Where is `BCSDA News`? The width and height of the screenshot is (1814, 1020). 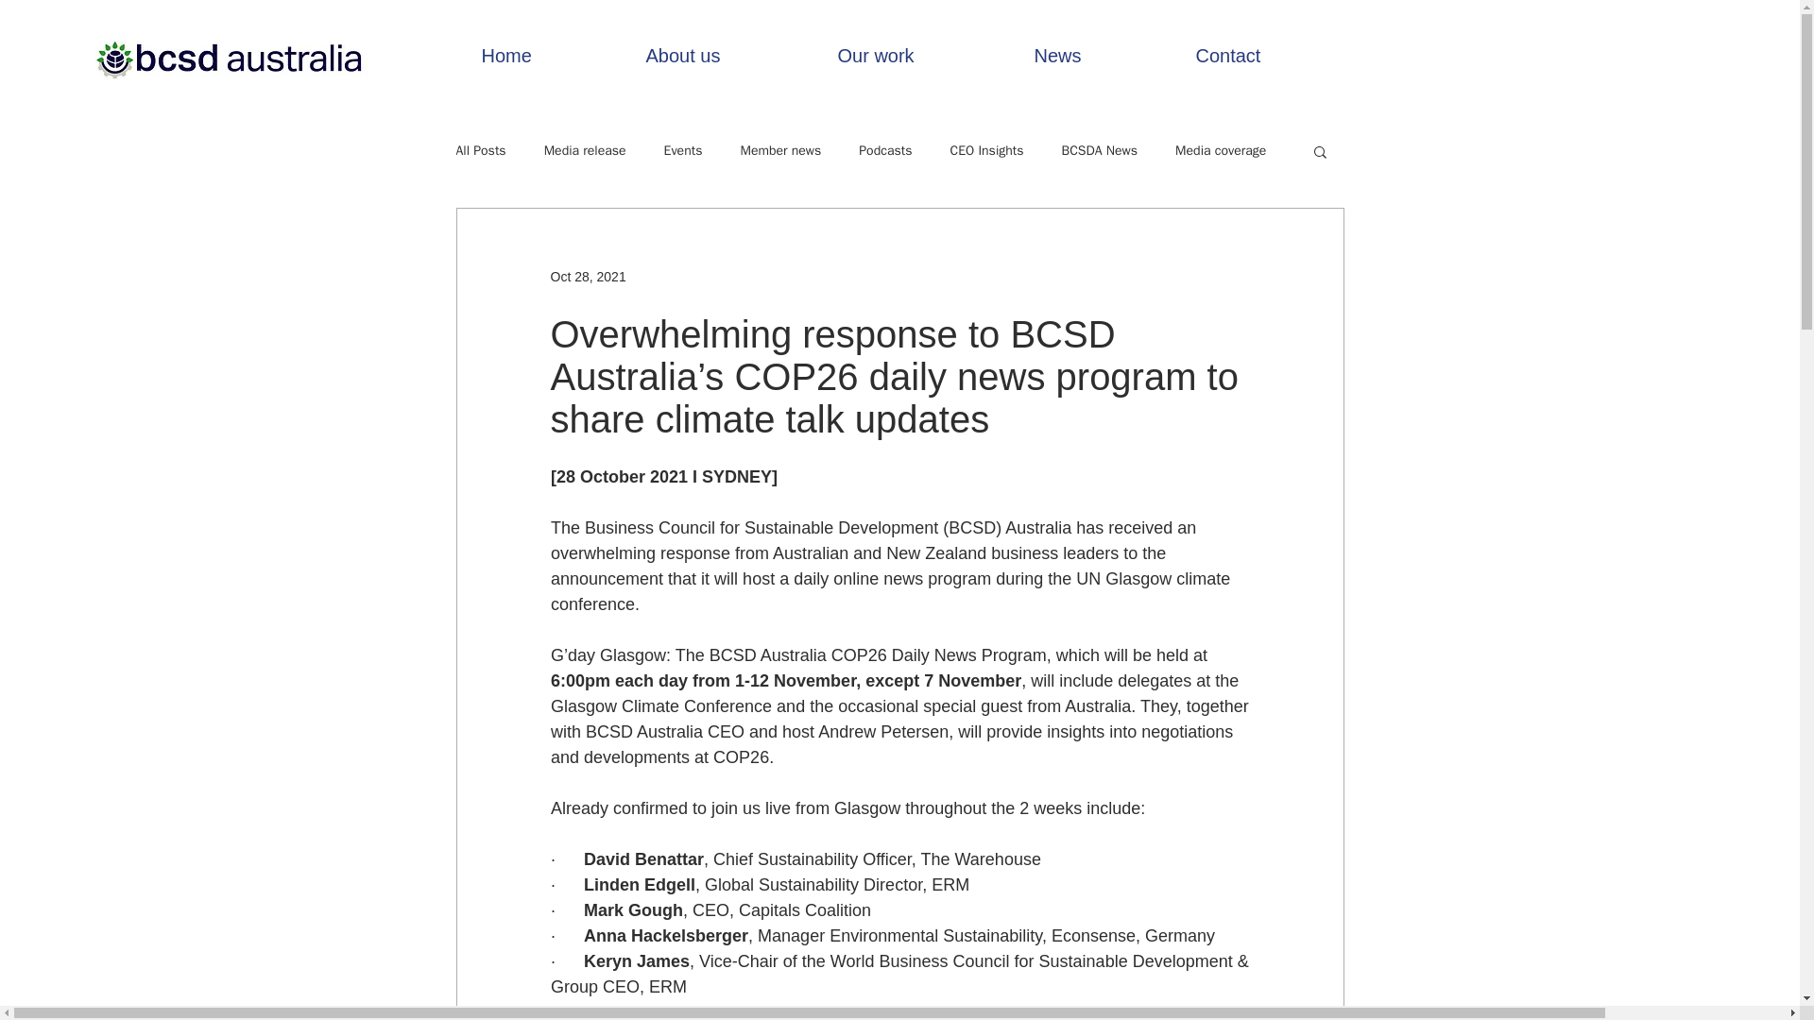 BCSDA News is located at coordinates (1100, 151).